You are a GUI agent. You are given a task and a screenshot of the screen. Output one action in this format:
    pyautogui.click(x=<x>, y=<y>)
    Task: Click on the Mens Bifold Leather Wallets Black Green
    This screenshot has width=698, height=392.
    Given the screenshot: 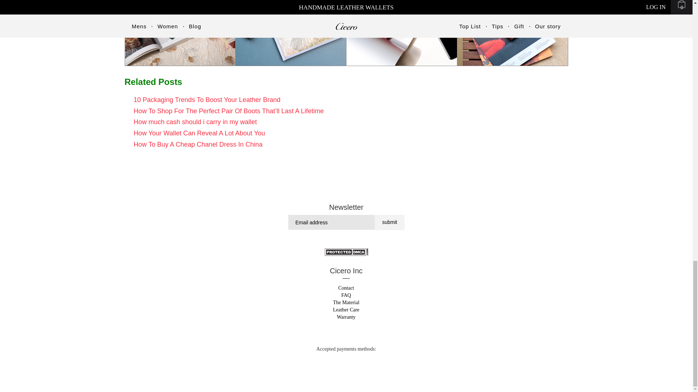 What is the action you would take?
    pyautogui.click(x=180, y=33)
    